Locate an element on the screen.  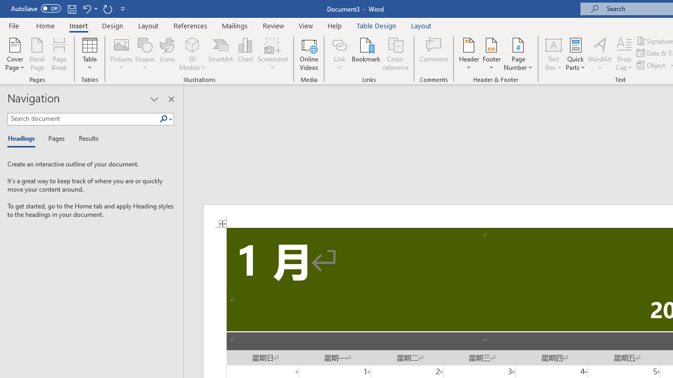
Cover Page is located at coordinates (15, 54).